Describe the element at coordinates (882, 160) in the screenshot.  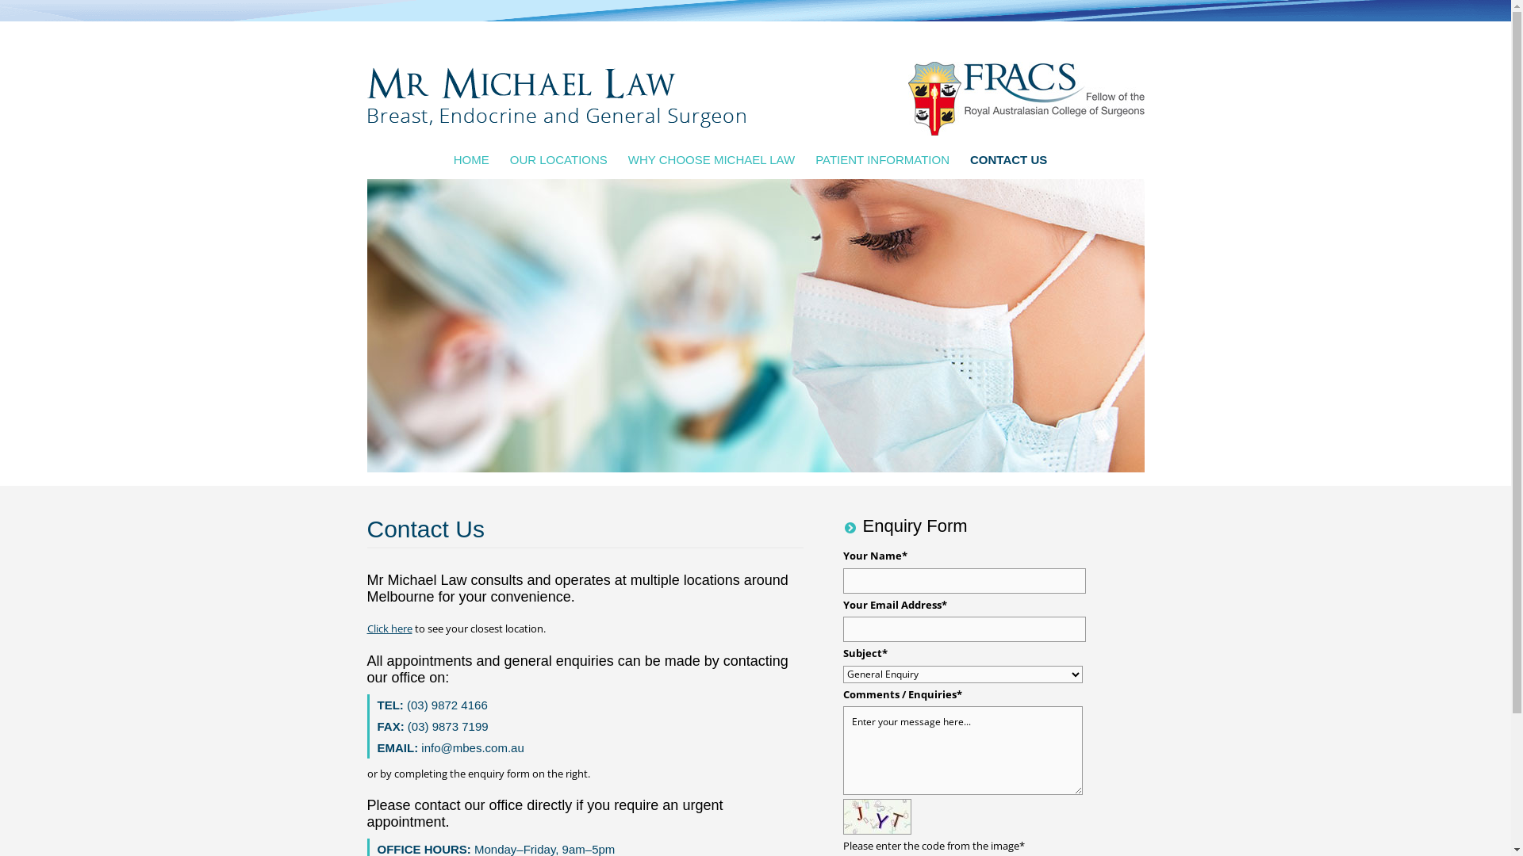
I see `PATIENT INFORMATION` at that location.